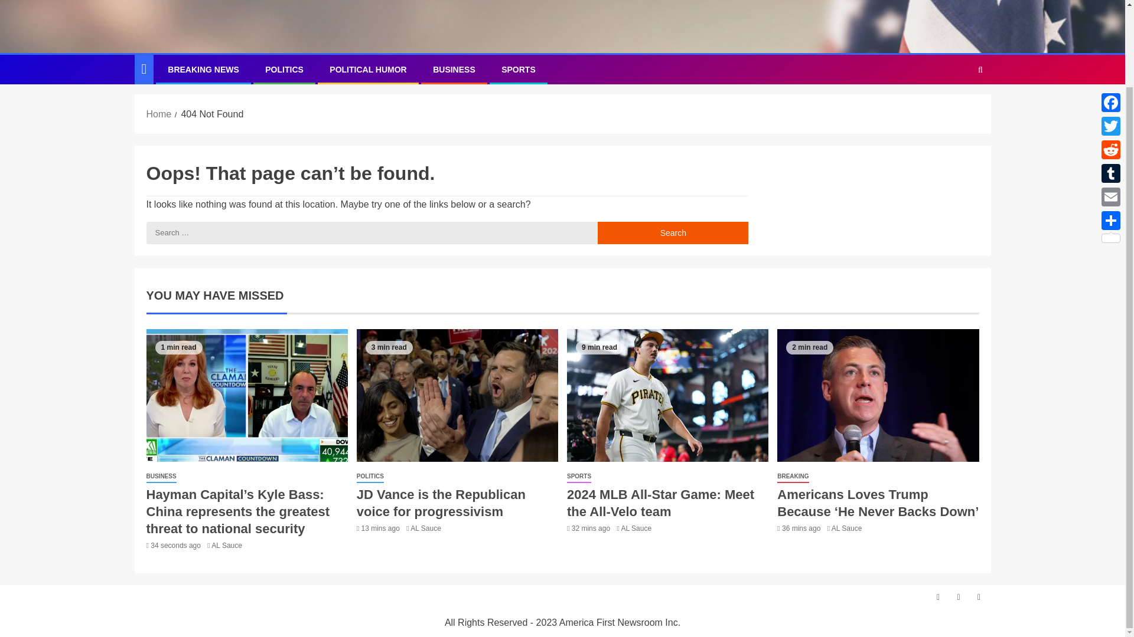 The width and height of the screenshot is (1134, 637). What do you see at coordinates (846, 528) in the screenshot?
I see `AL Sauce` at bounding box center [846, 528].